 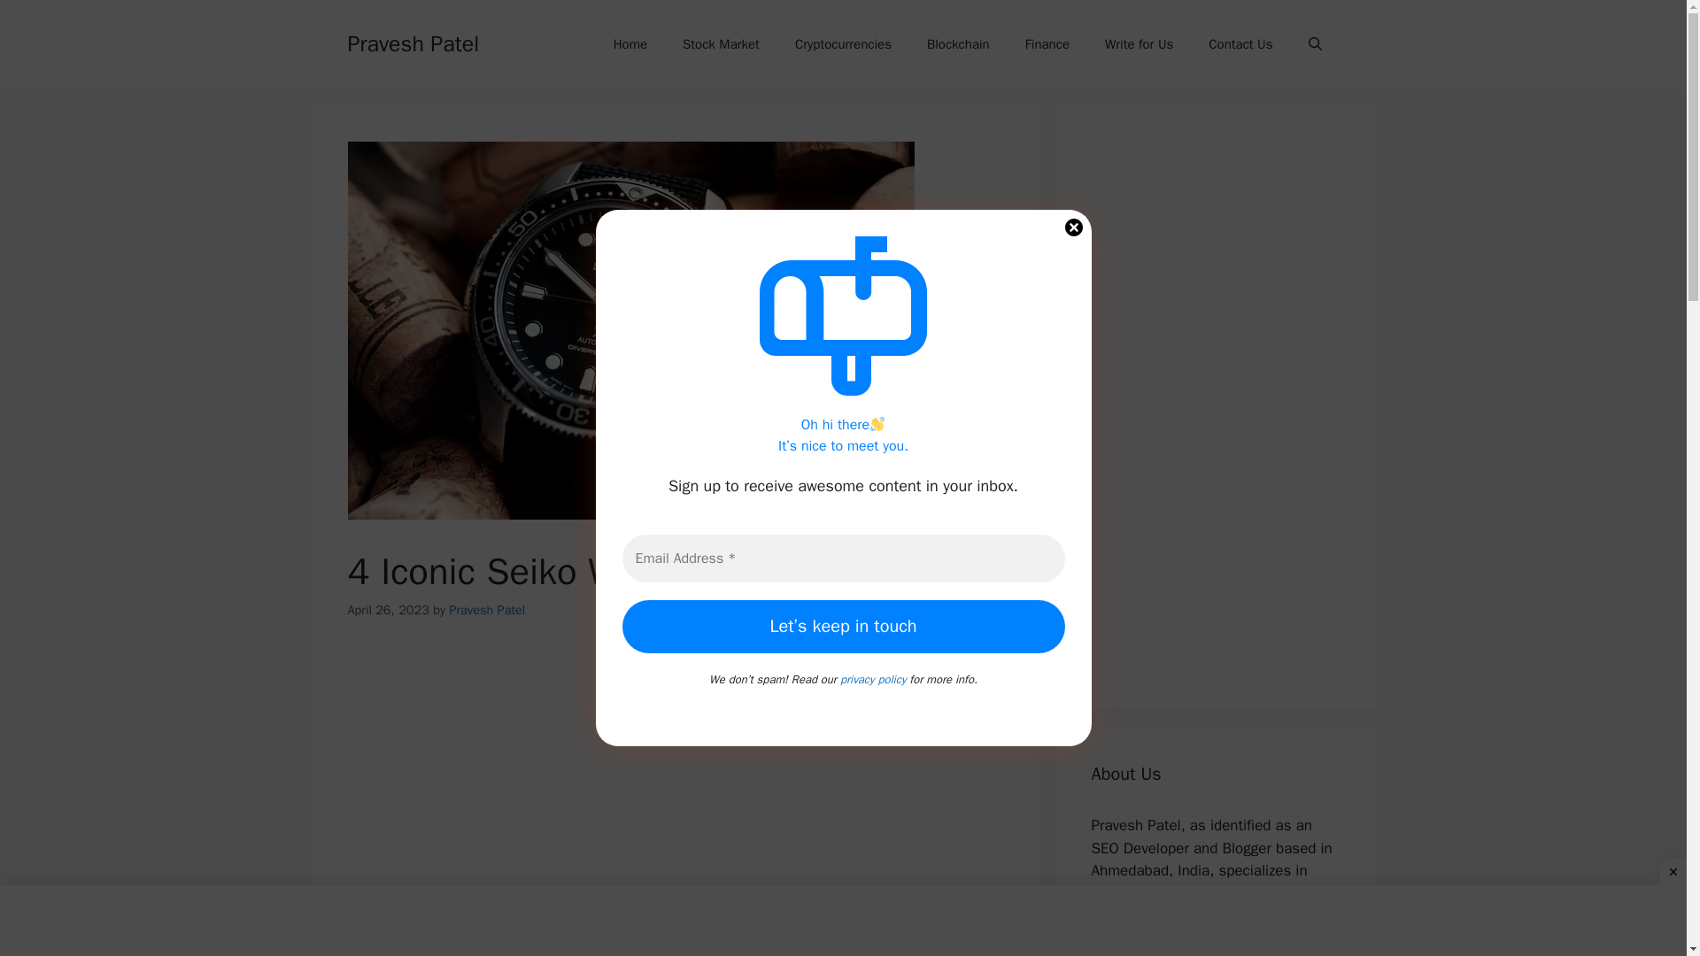 What do you see at coordinates (843, 44) in the screenshot?
I see `Cryptocurrencies` at bounding box center [843, 44].